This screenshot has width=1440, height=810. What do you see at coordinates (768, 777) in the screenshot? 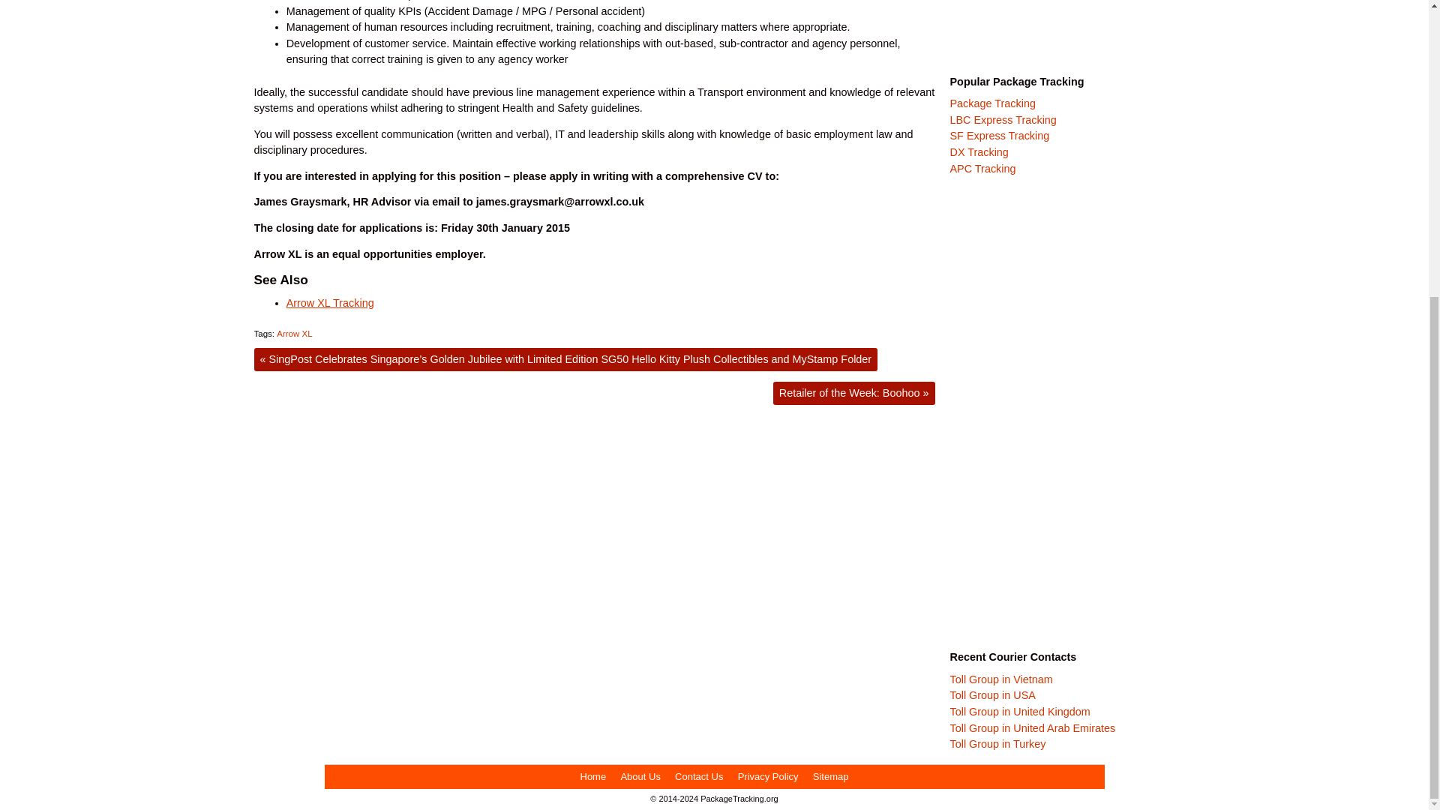
I see `Privacy Policy` at bounding box center [768, 777].